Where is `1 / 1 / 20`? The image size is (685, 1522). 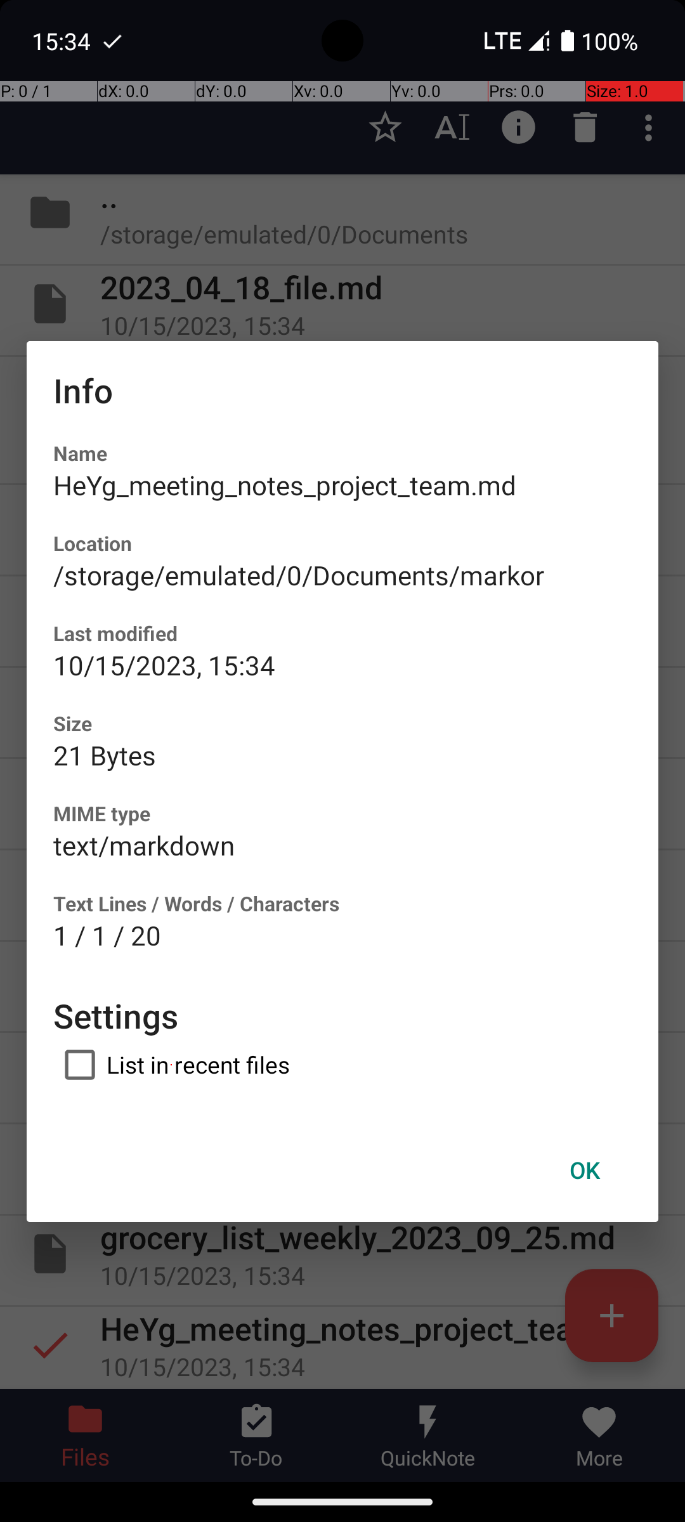
1 / 1 / 20 is located at coordinates (107, 935).